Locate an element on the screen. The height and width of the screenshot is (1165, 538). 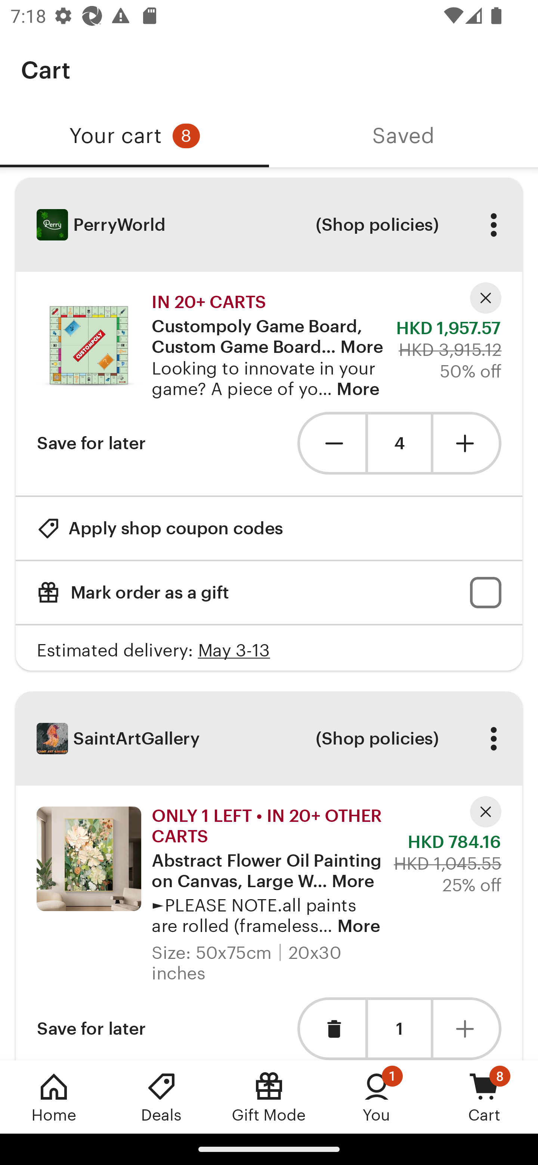
Save for later is located at coordinates (91, 1028).